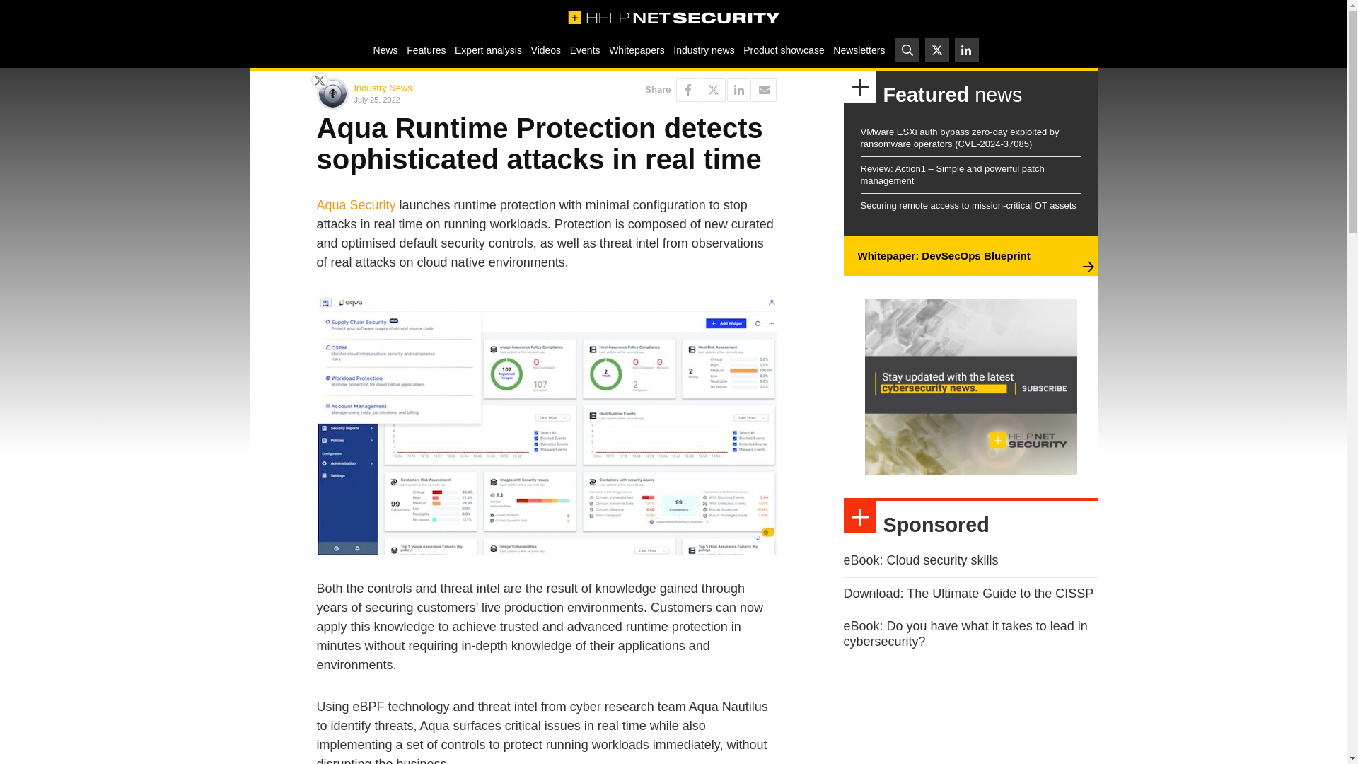  What do you see at coordinates (385, 50) in the screenshot?
I see `News` at bounding box center [385, 50].